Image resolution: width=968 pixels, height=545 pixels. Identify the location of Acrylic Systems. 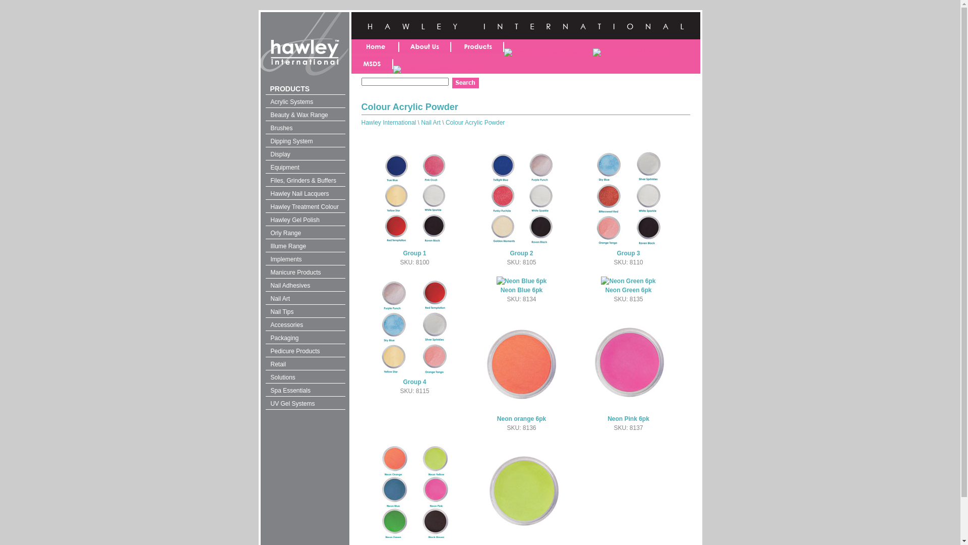
(305, 101).